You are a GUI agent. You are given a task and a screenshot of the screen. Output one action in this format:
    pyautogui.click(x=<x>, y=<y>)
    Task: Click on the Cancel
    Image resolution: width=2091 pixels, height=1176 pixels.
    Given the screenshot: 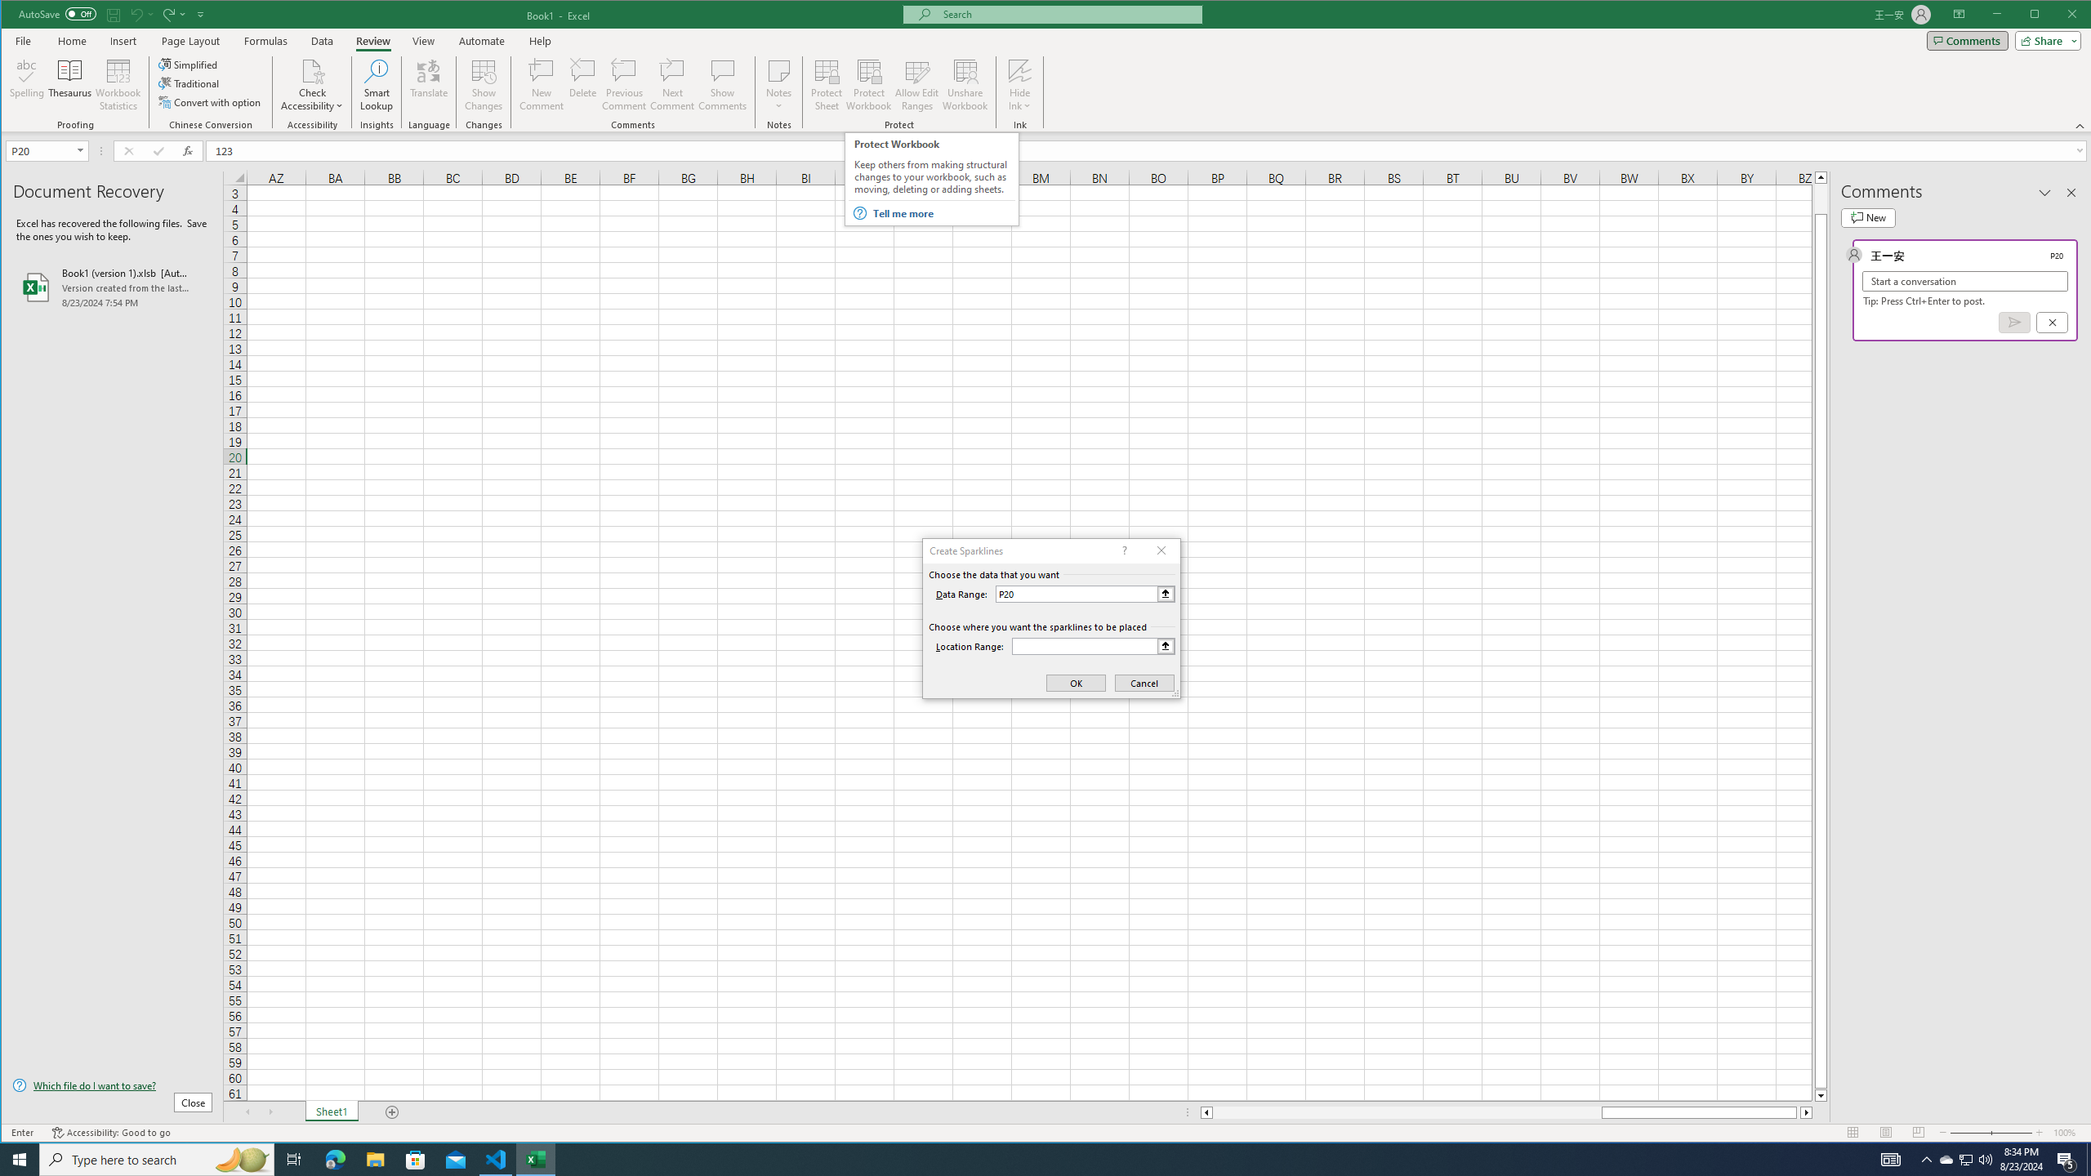 What is the action you would take?
    pyautogui.click(x=2052, y=322)
    